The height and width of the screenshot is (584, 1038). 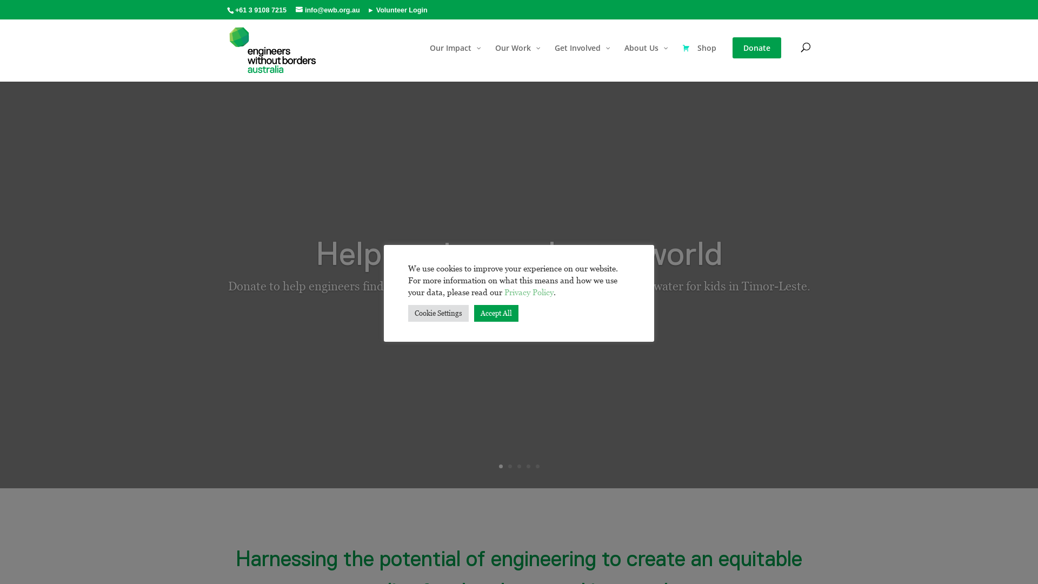 I want to click on Our Impact, so click(x=454, y=59).